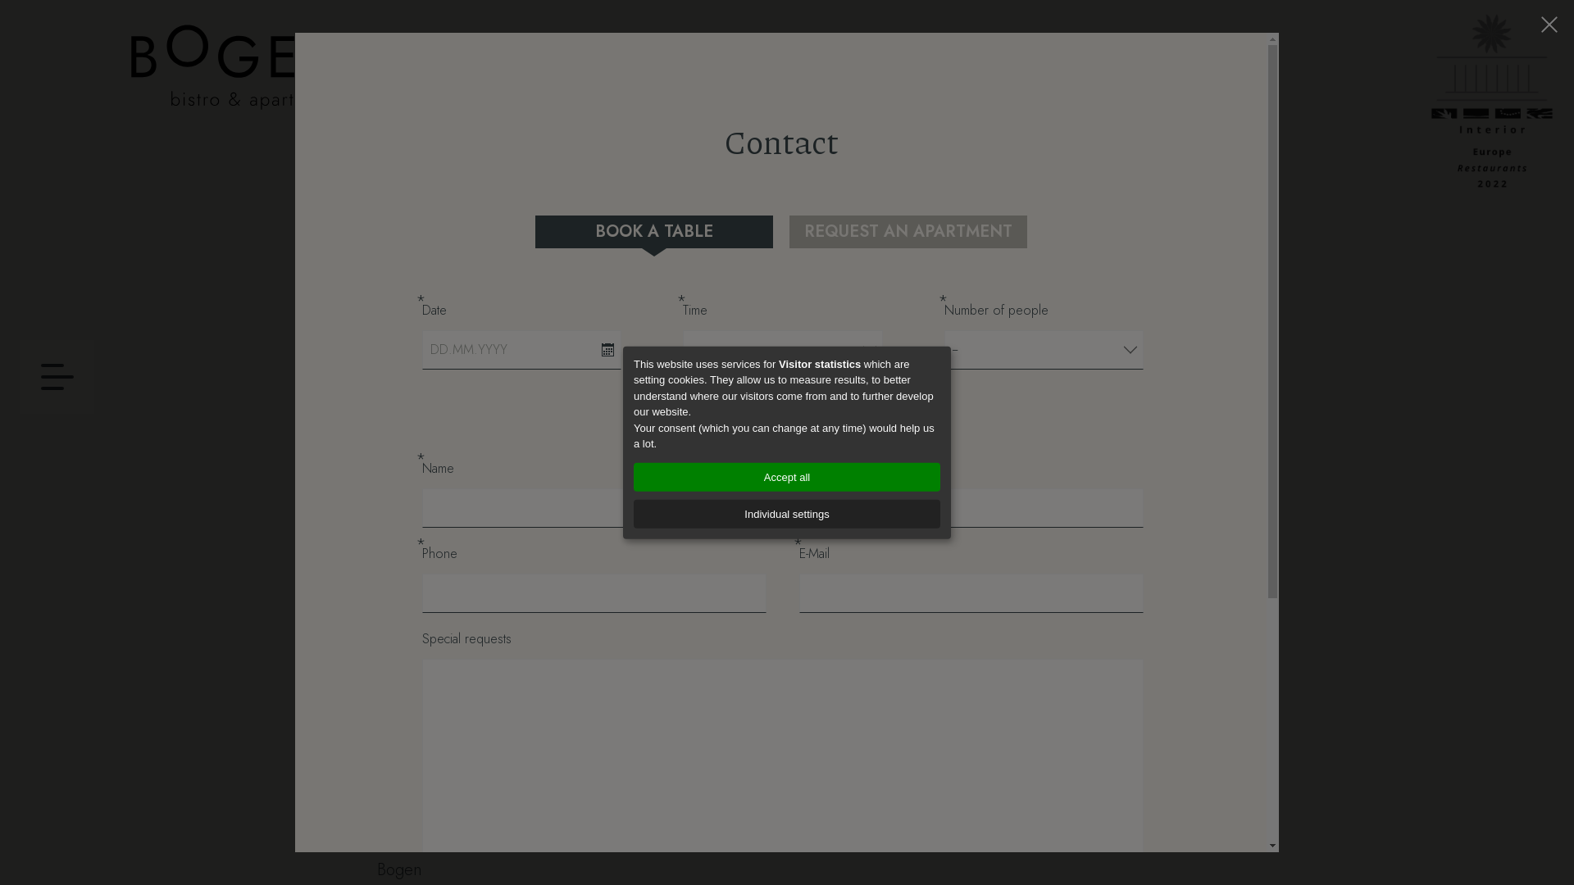  I want to click on REQUEST AN APARTMENT, so click(908, 232).